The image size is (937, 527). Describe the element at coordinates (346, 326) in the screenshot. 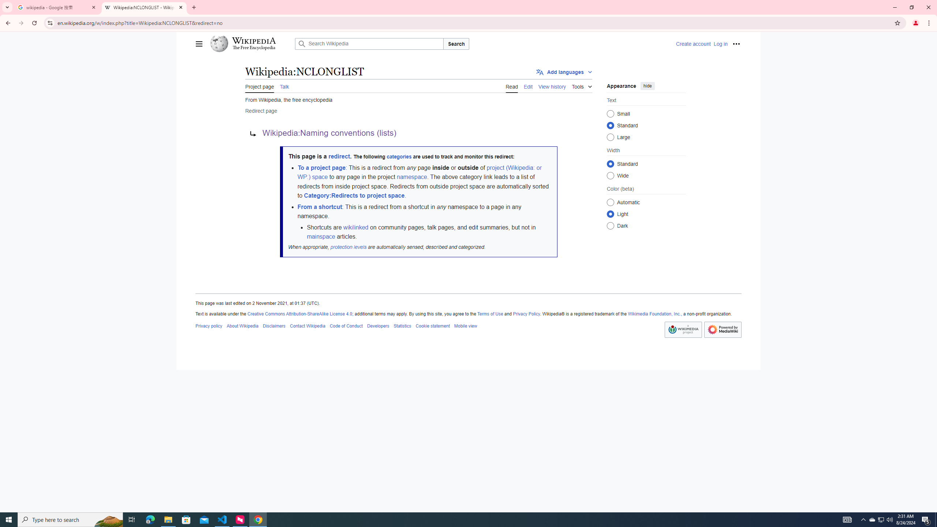

I see `Code of Conduct` at that location.